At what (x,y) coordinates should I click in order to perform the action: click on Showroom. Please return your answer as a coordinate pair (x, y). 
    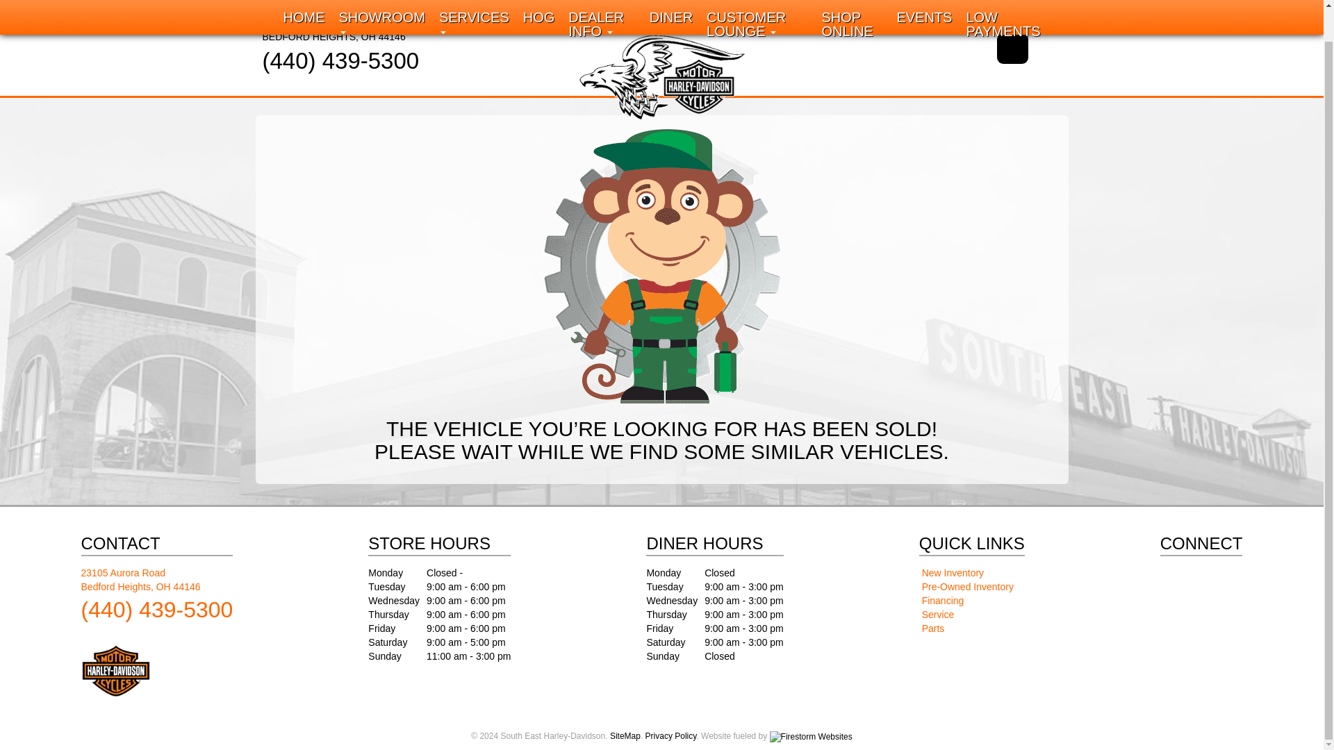
    Looking at the image, I should click on (382, 7).